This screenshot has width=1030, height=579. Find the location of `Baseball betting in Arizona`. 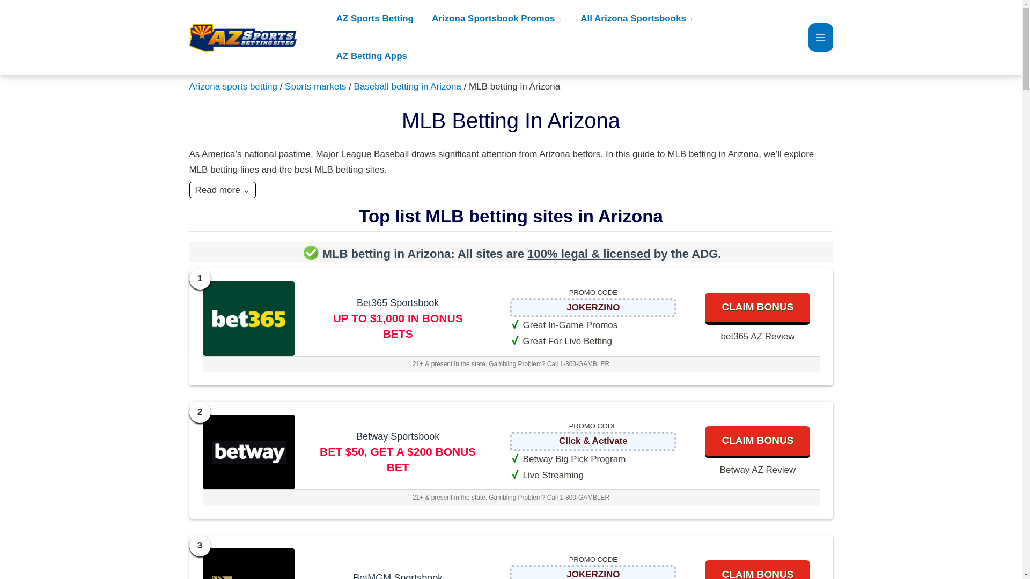

Baseball betting in Arizona is located at coordinates (408, 86).